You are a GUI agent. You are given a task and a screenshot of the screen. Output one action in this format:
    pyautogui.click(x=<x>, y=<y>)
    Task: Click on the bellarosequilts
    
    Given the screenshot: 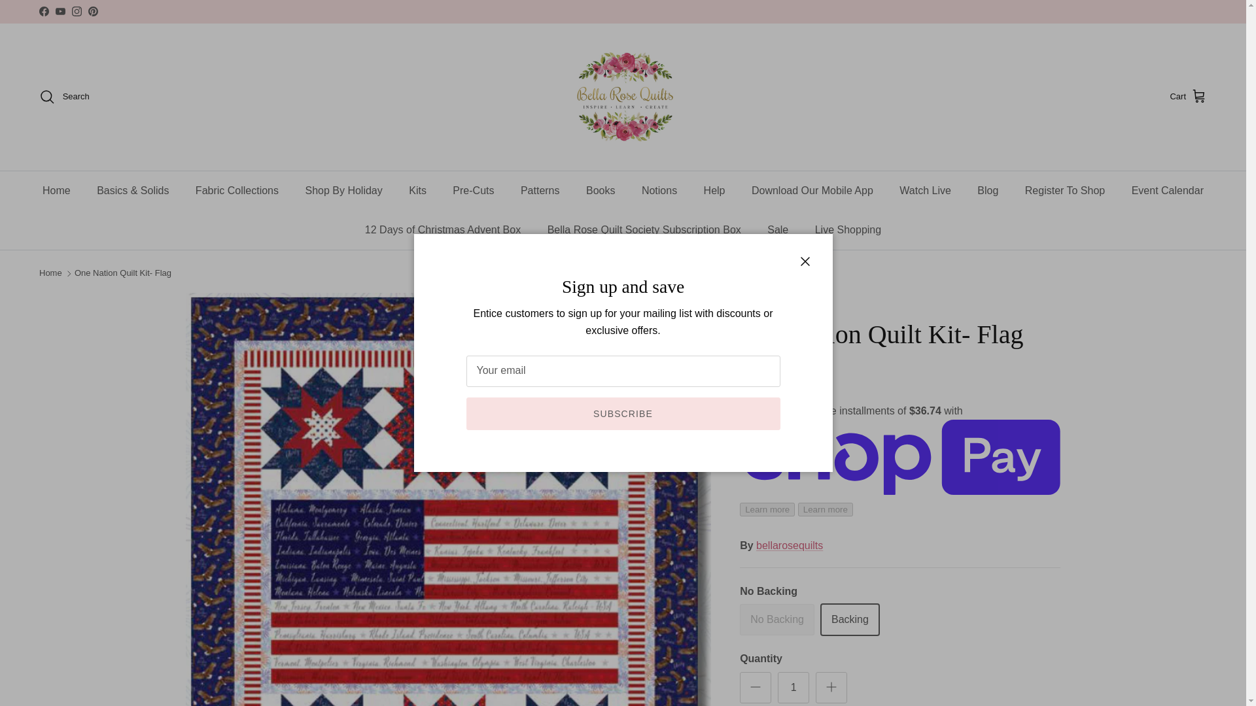 What is the action you would take?
    pyautogui.click(x=623, y=97)
    